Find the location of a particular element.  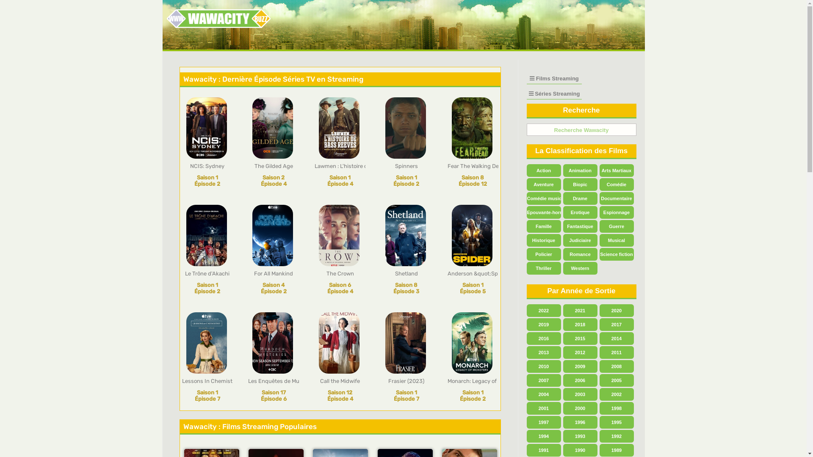

2022 is located at coordinates (544, 311).